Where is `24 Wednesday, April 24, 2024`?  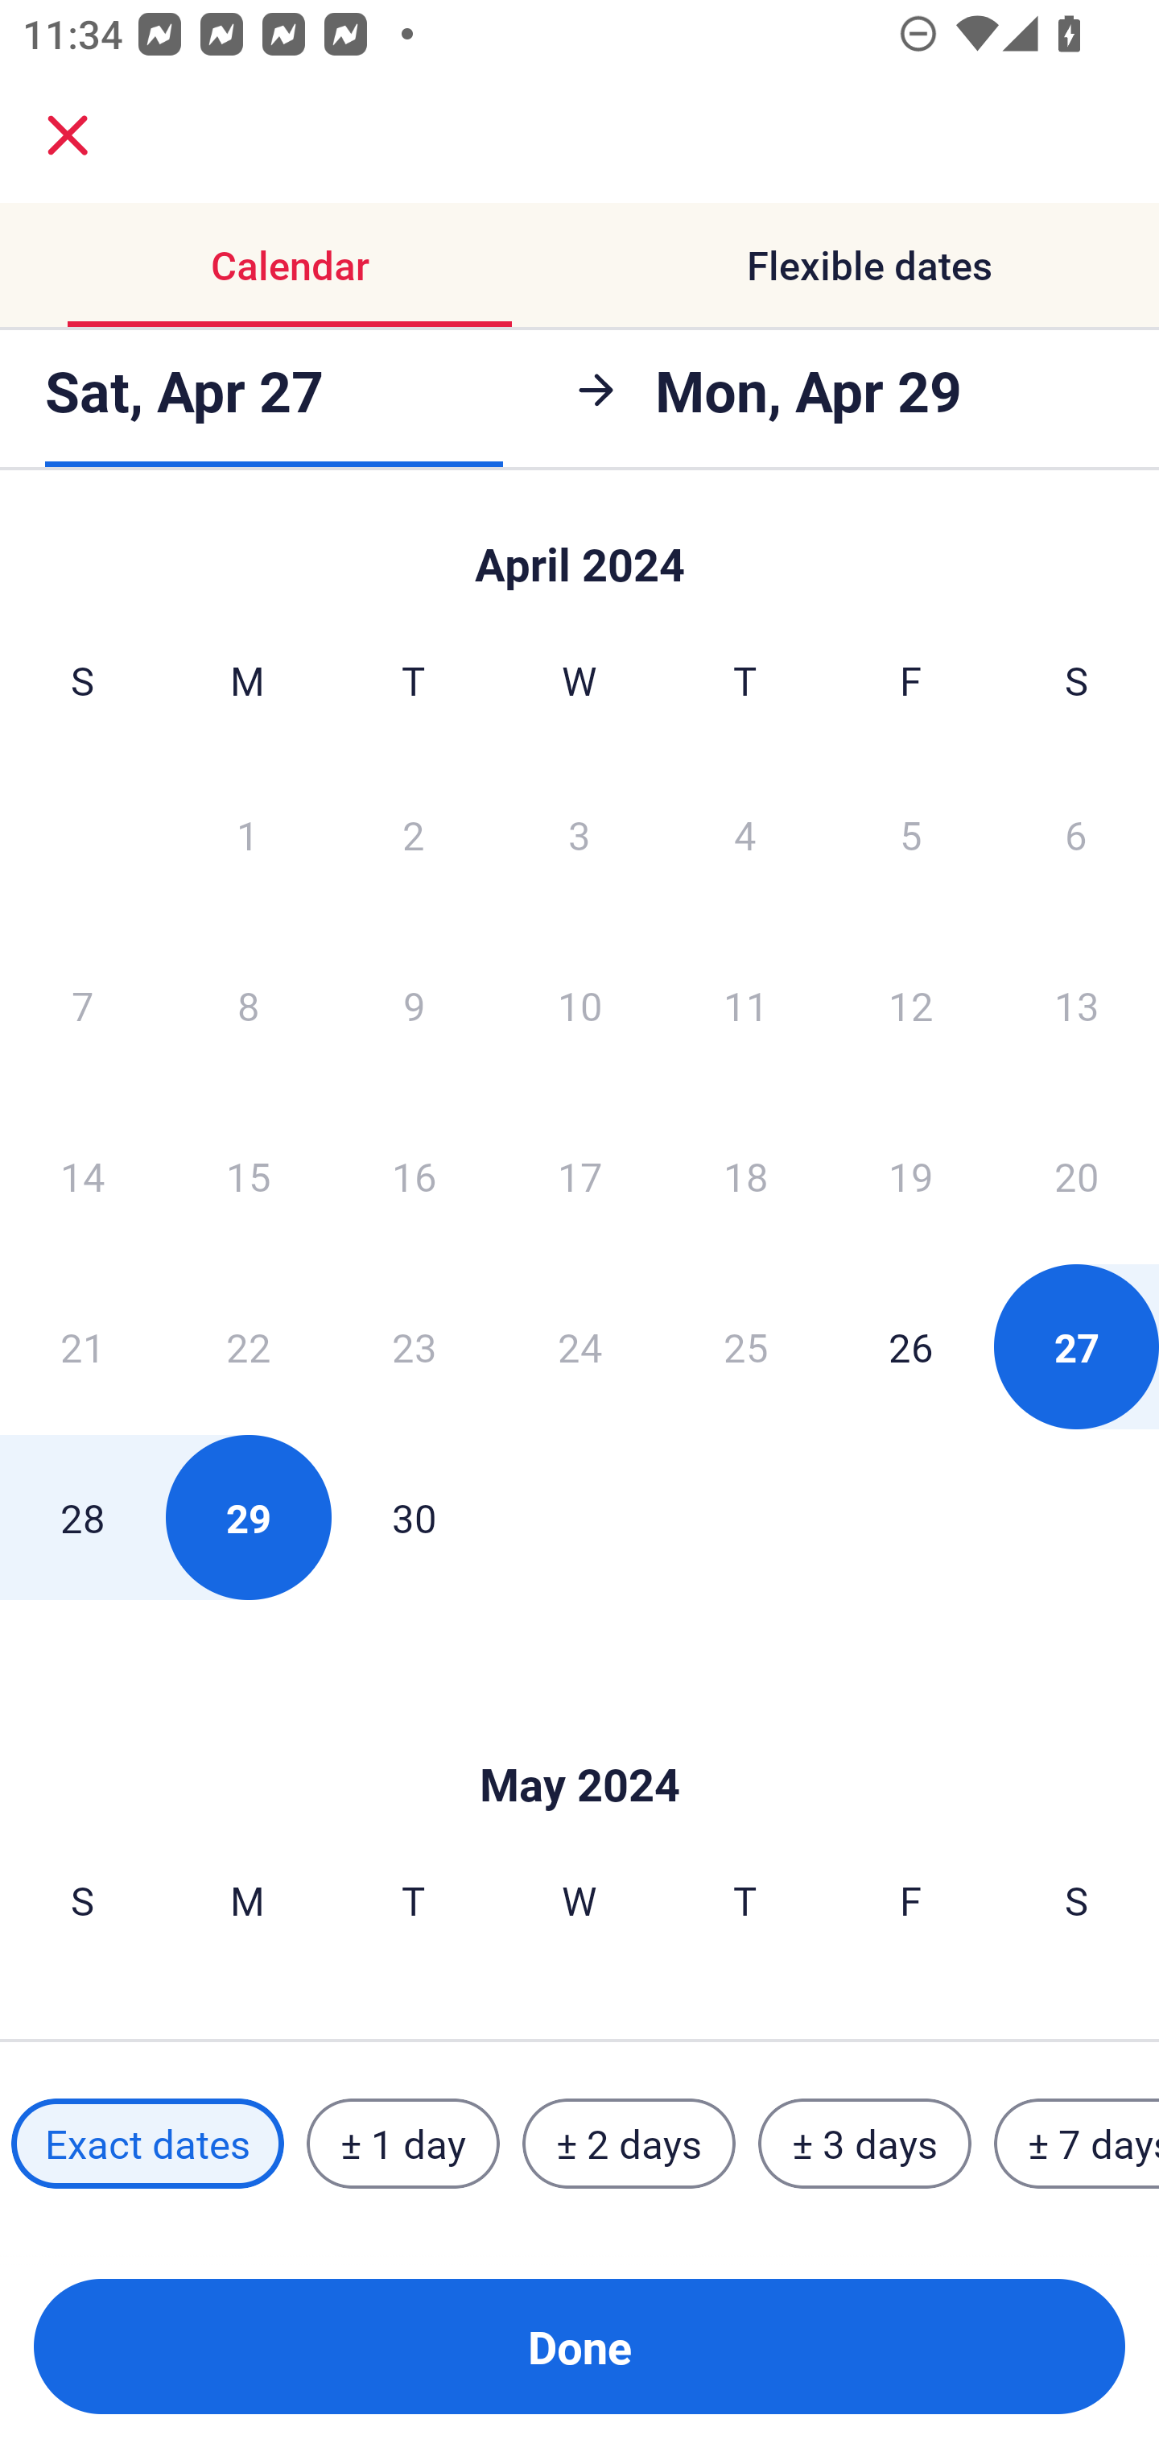 24 Wednesday, April 24, 2024 is located at coordinates (579, 1346).